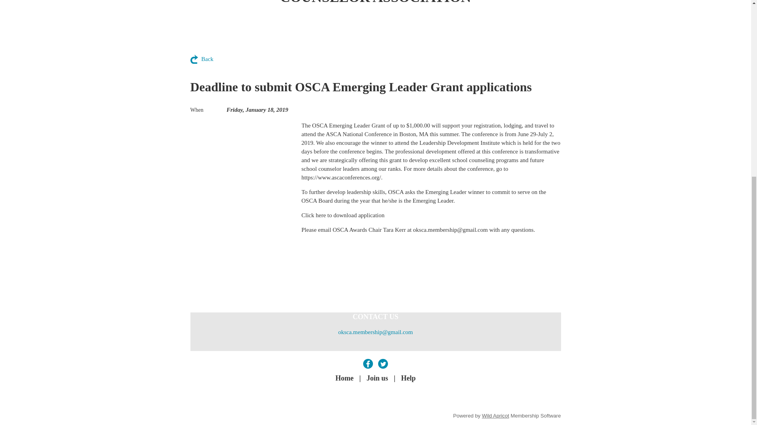  Describe the element at coordinates (495, 416) in the screenshot. I see `Wild Apricot` at that location.